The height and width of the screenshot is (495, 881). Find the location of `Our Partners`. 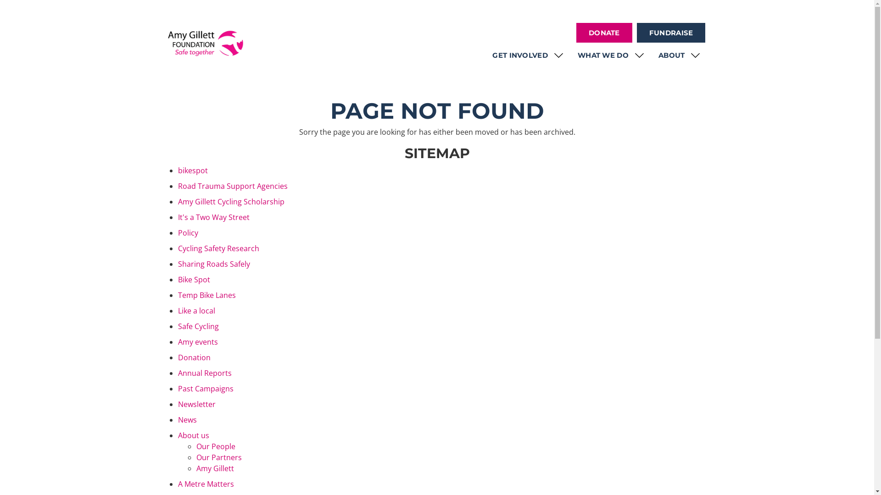

Our Partners is located at coordinates (219, 457).